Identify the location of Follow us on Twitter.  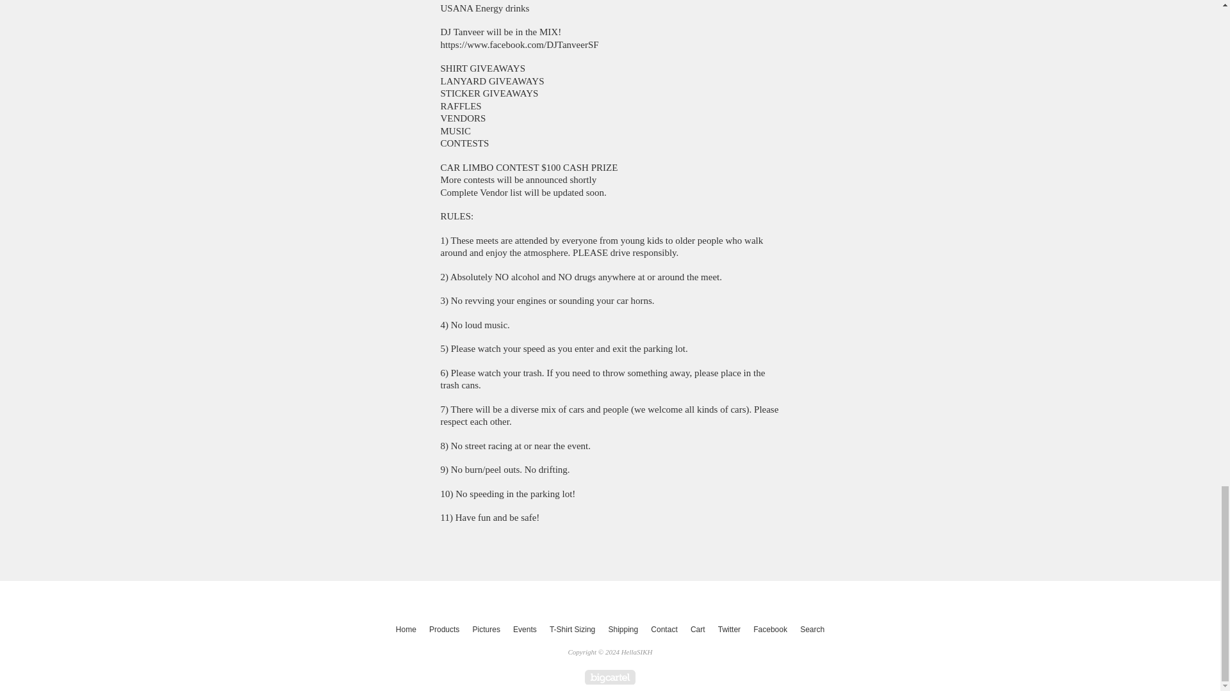
(729, 630).